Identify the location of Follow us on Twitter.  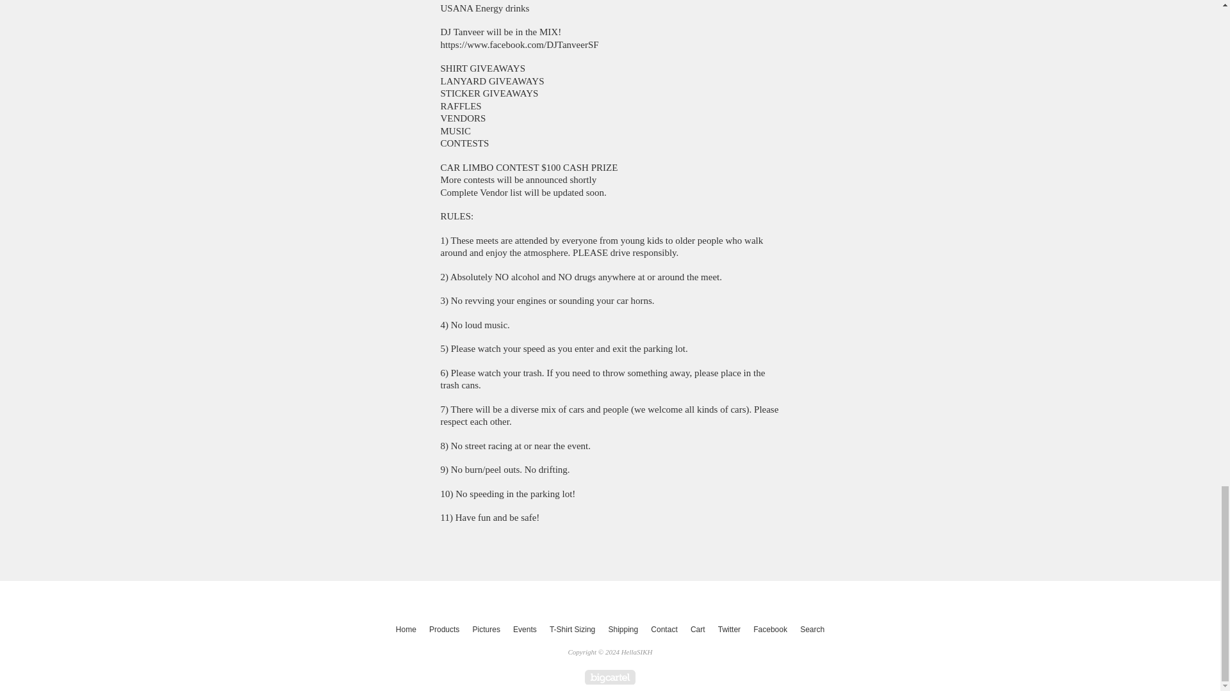
(729, 630).